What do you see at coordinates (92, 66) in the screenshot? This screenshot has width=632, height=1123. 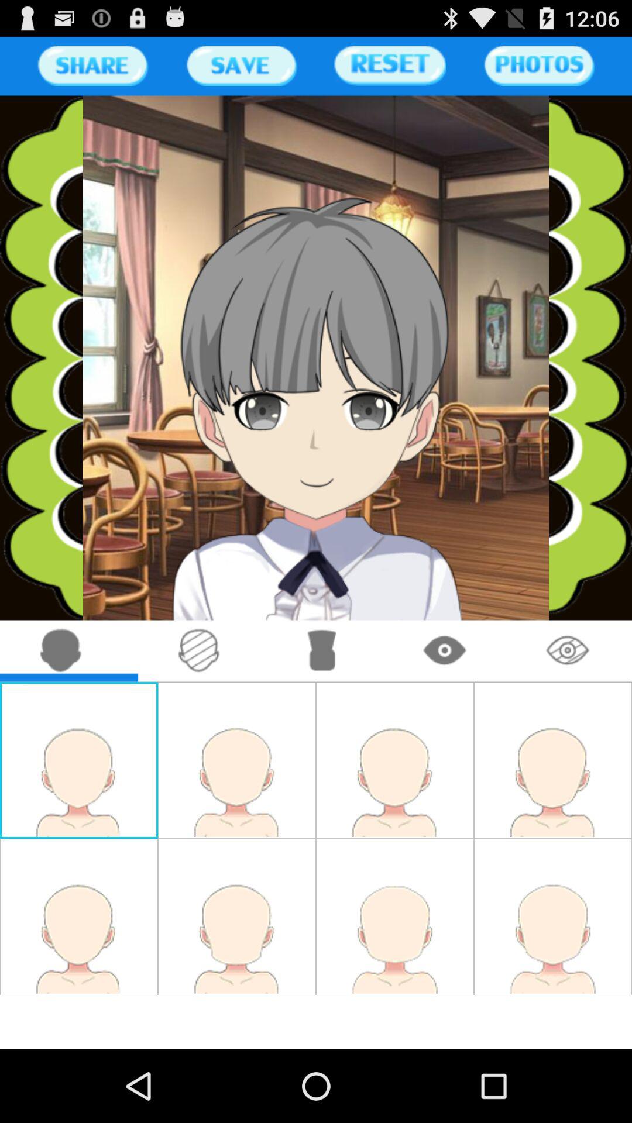 I see `share your charachter` at bounding box center [92, 66].